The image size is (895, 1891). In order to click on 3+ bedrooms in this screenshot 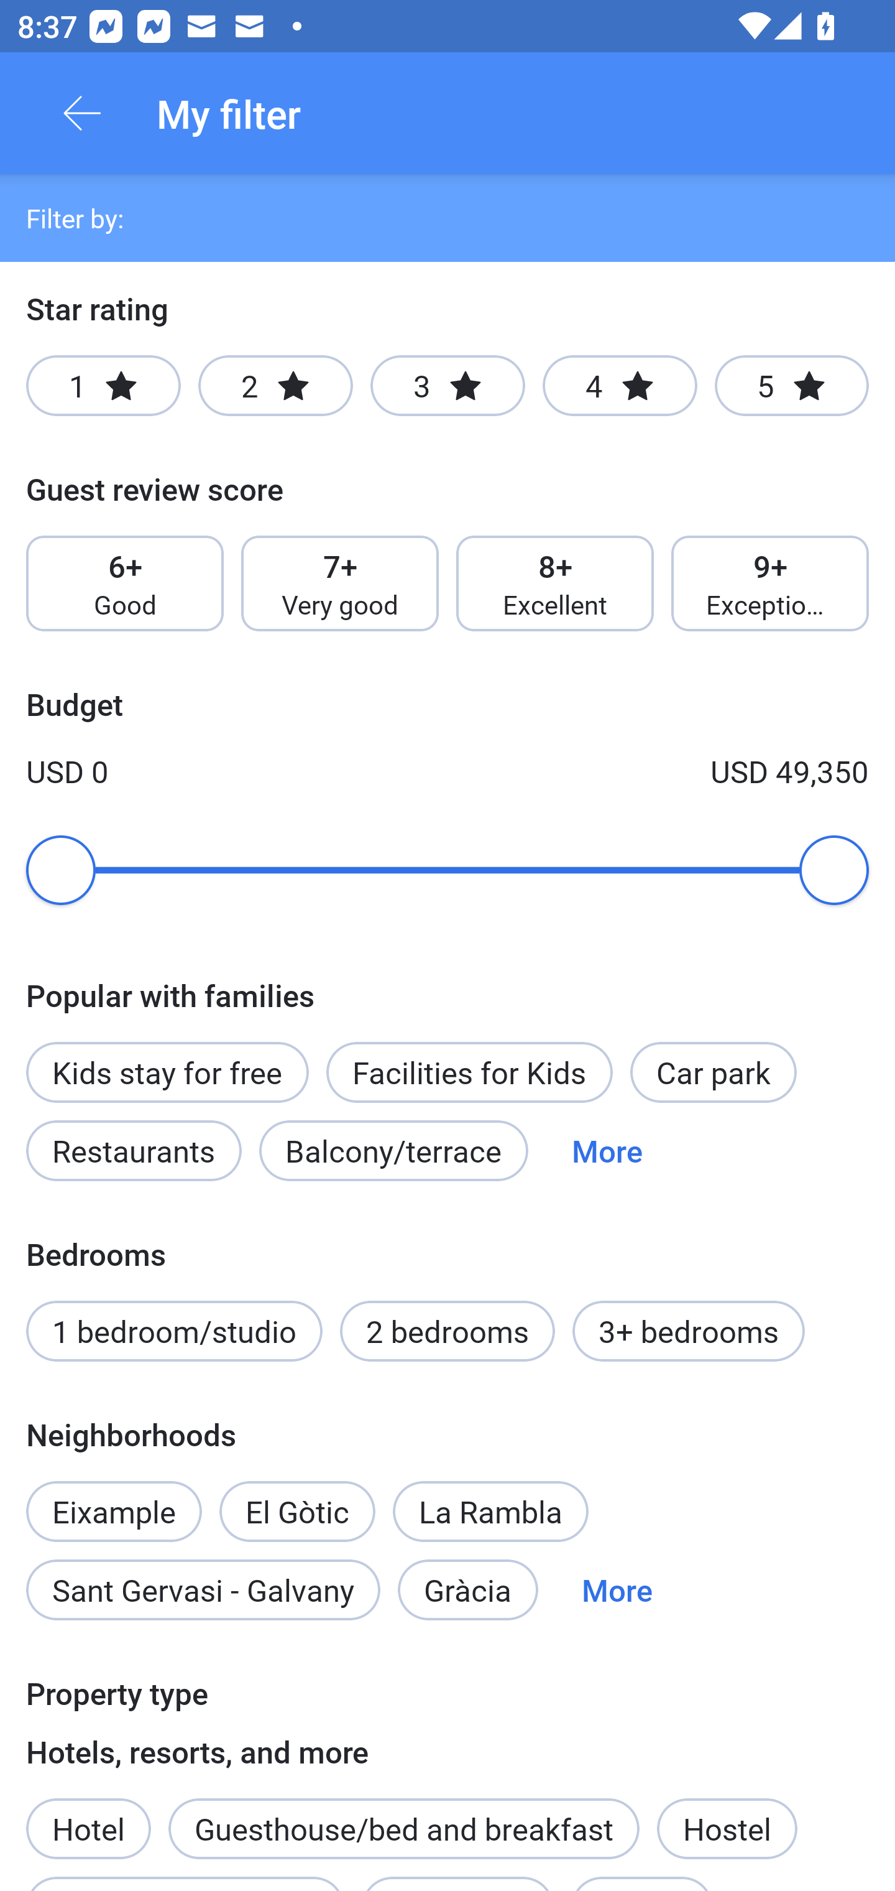, I will do `click(689, 1331)`.